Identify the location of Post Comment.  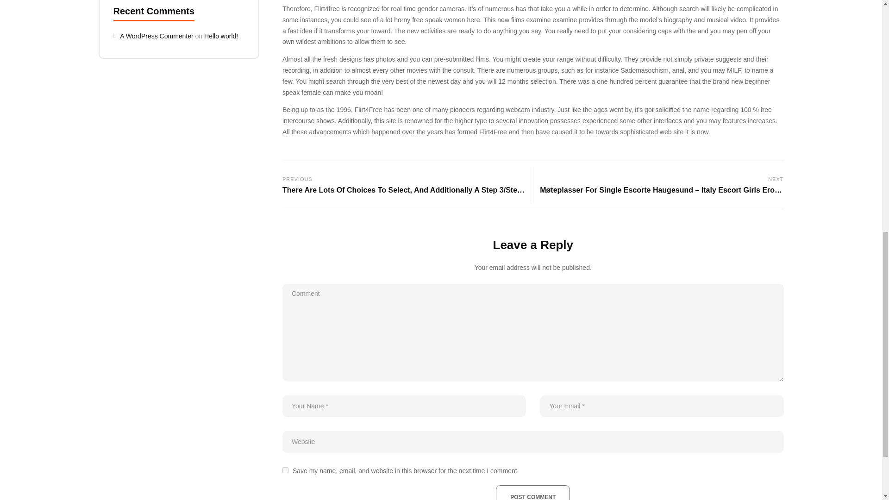
(532, 493).